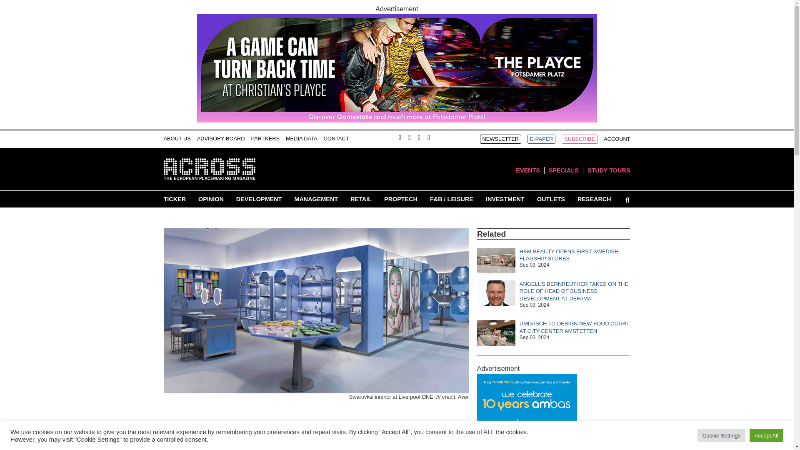 This screenshot has width=800, height=450. Describe the element at coordinates (505, 199) in the screenshot. I see `INVESTMENT` at that location.